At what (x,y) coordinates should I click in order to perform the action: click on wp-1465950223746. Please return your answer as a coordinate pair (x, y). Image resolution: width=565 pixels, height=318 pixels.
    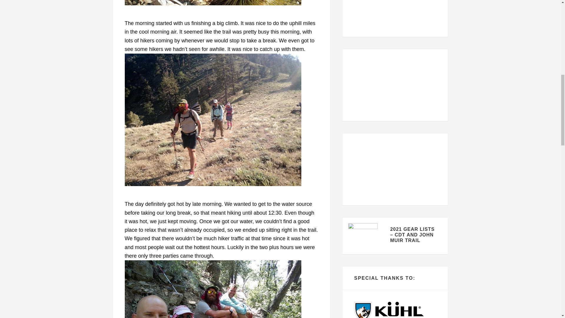
    Looking at the image, I should click on (213, 3).